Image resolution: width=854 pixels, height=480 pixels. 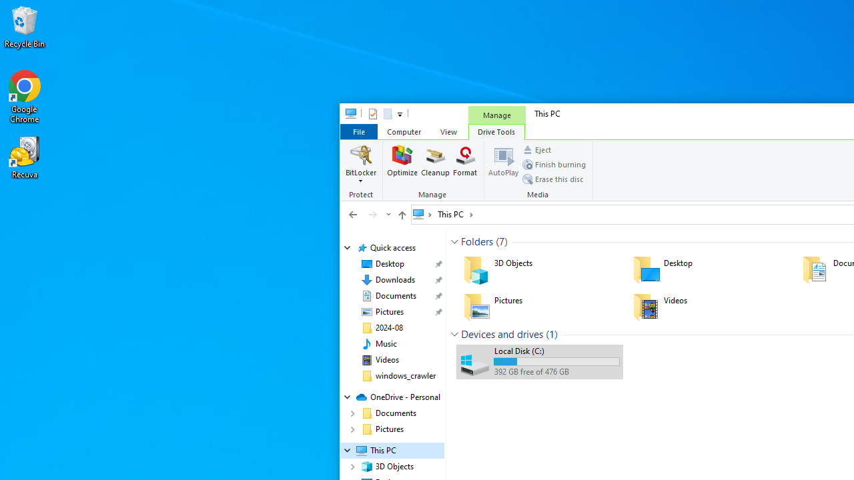 I want to click on This PC, so click(x=455, y=214).